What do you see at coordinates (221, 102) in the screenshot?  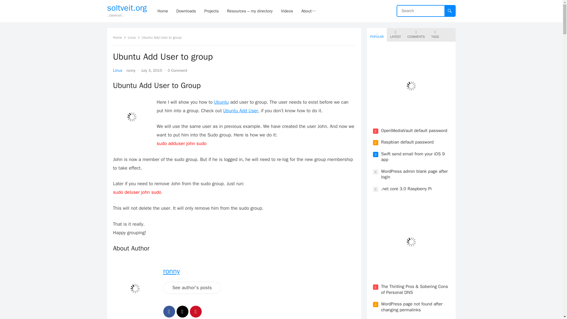 I see `Ubuntu` at bounding box center [221, 102].